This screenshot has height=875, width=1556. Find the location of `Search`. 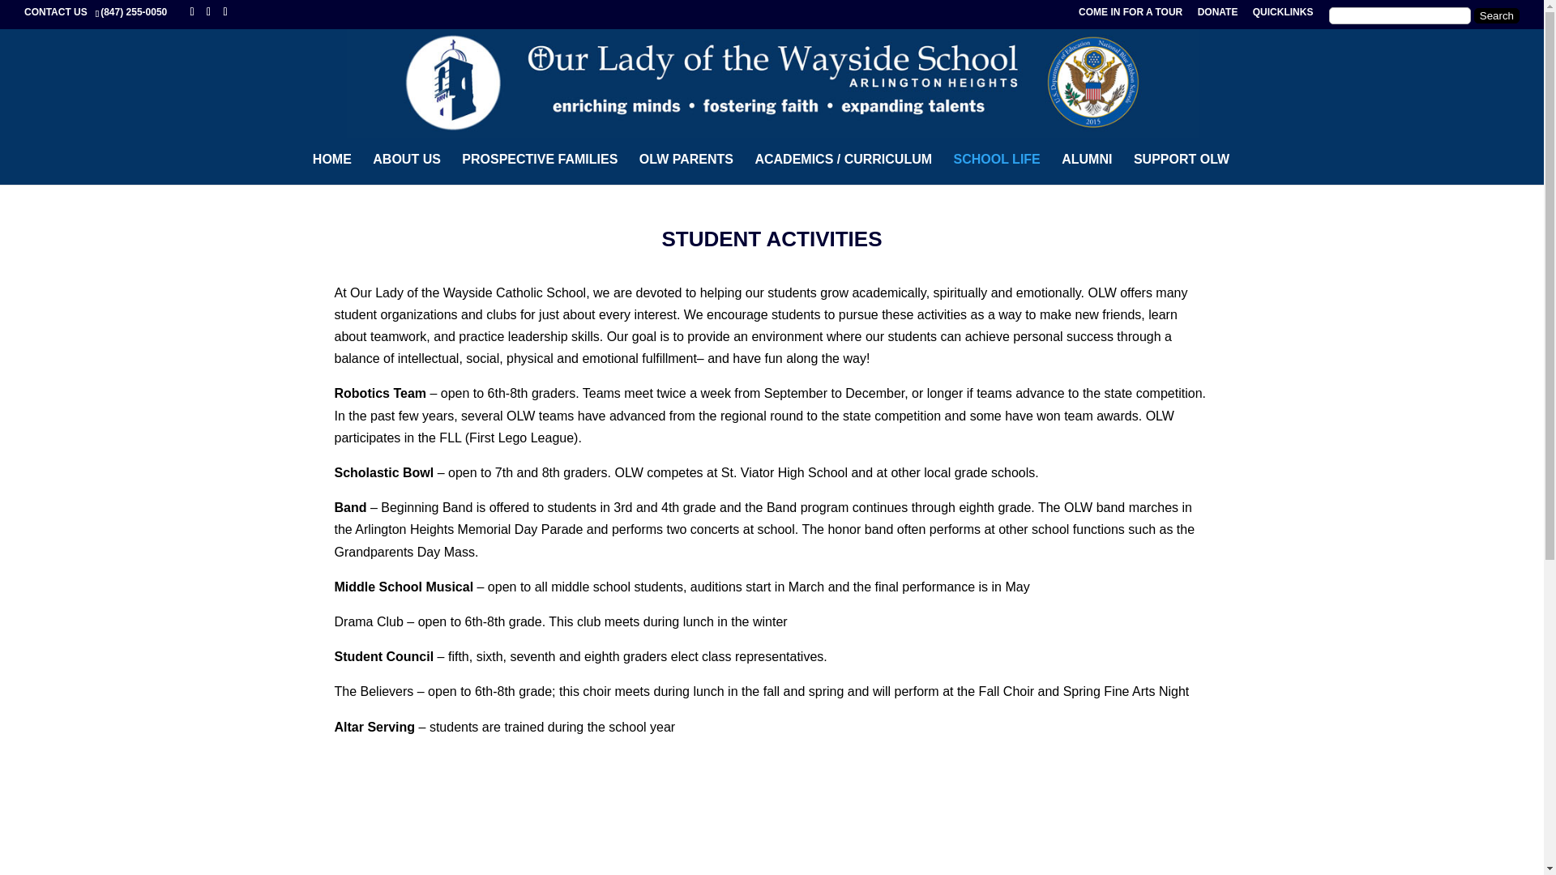

Search is located at coordinates (1496, 15).